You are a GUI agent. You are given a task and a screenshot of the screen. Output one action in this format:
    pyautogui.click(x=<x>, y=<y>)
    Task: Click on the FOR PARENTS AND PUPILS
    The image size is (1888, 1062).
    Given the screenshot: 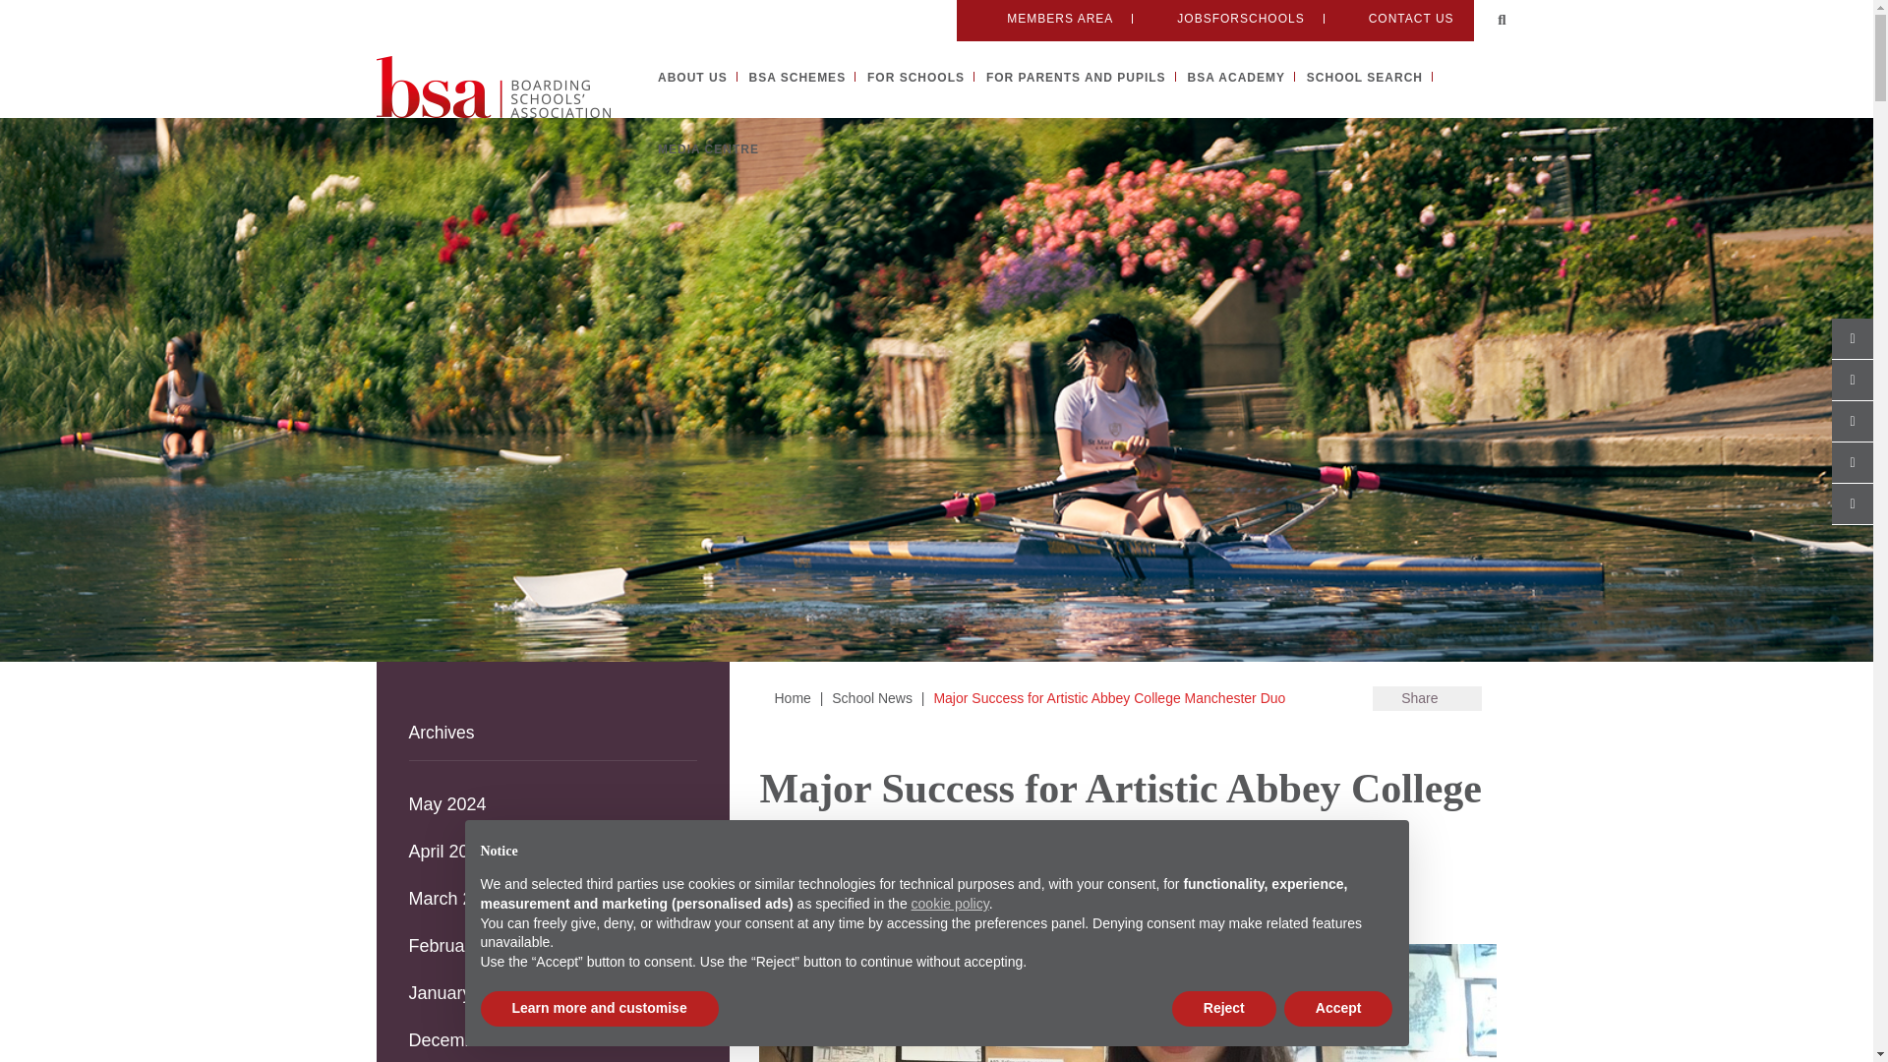 What is the action you would take?
    pyautogui.click(x=1076, y=78)
    